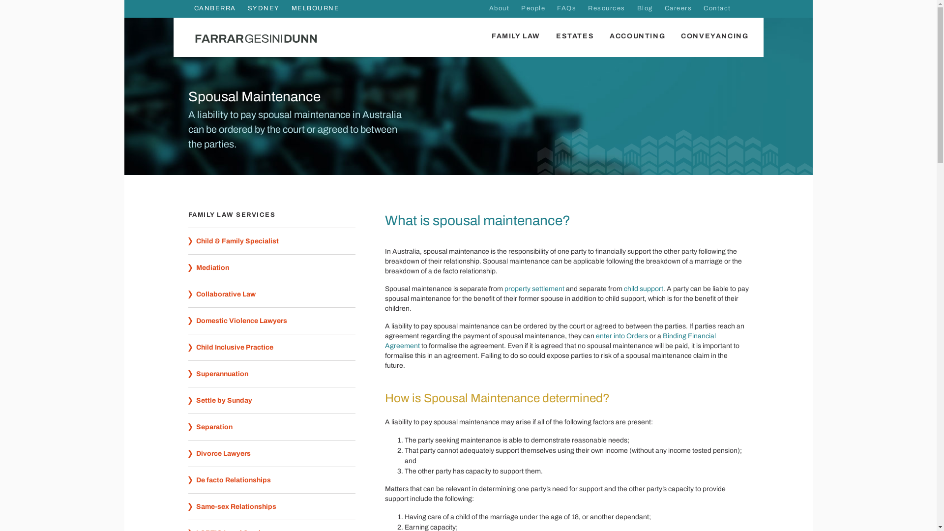 Image resolution: width=944 pixels, height=531 pixels. Describe the element at coordinates (271, 374) in the screenshot. I see `Superannuation` at that location.